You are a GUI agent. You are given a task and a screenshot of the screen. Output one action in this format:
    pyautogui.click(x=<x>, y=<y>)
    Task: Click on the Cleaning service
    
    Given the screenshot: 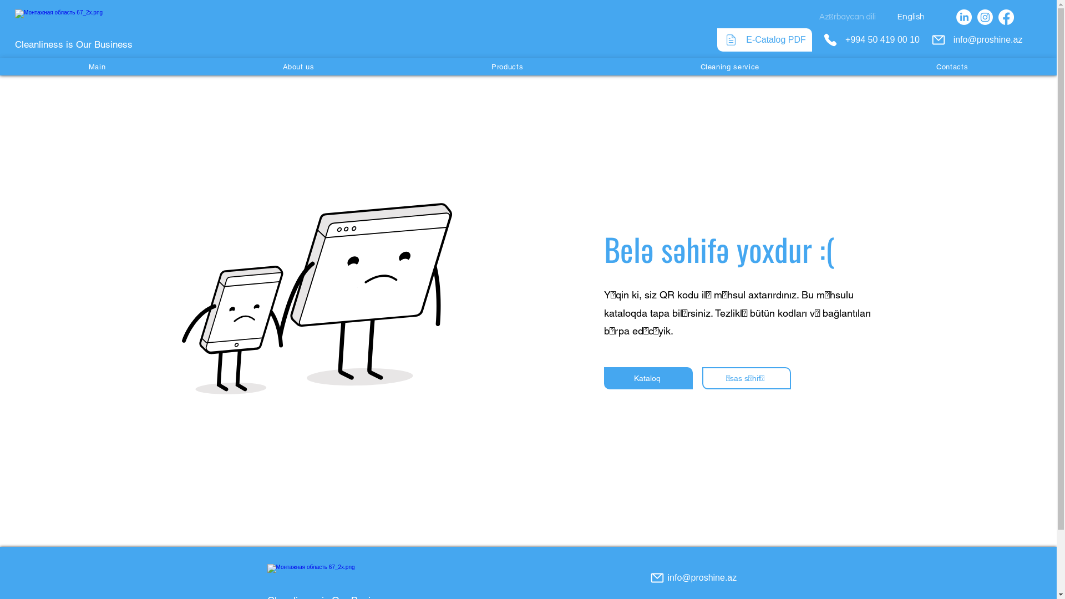 What is the action you would take?
    pyautogui.click(x=730, y=67)
    